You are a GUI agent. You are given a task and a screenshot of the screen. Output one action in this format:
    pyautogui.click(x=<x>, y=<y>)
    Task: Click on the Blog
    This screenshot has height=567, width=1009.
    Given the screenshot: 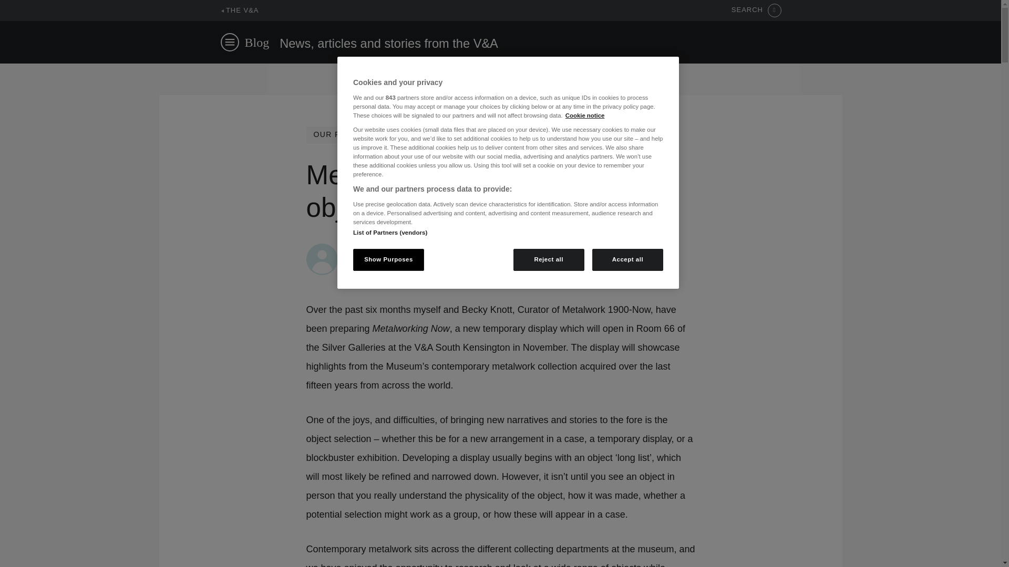 What is the action you would take?
    pyautogui.click(x=257, y=42)
    